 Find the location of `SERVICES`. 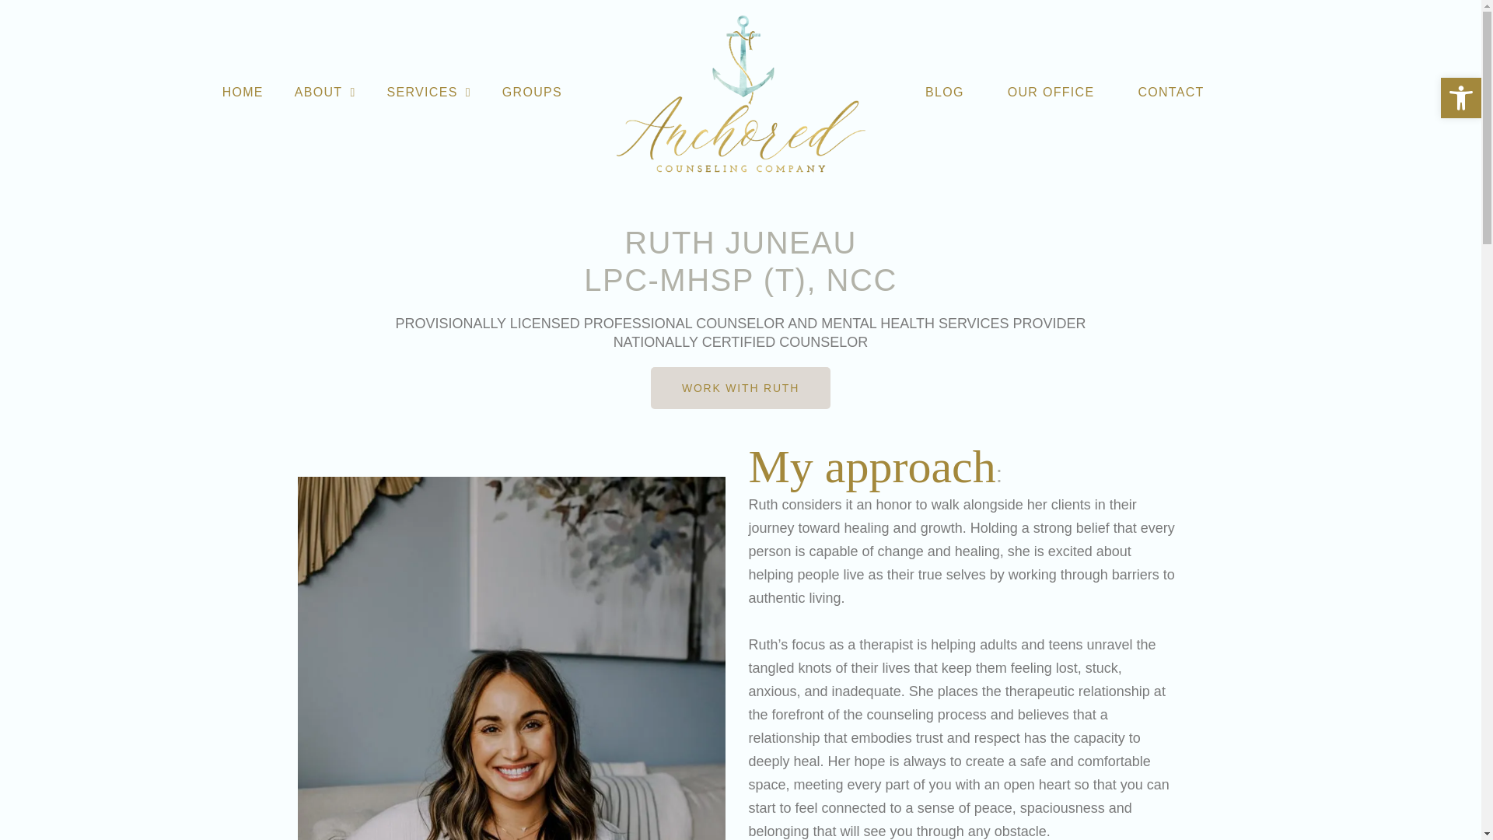

SERVICES is located at coordinates (1460, 98).